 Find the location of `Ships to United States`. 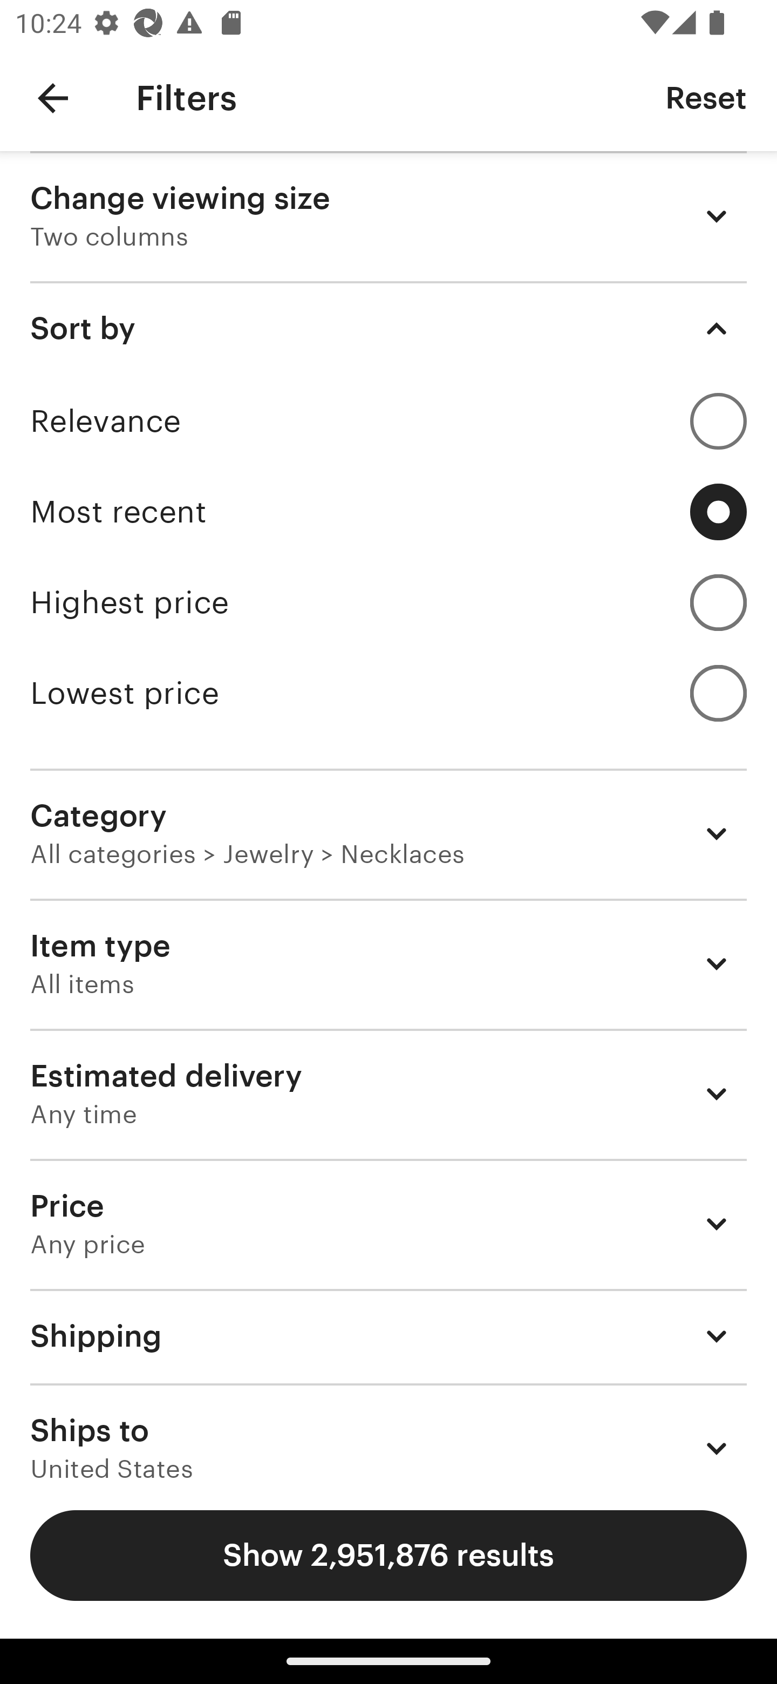

Ships to United States is located at coordinates (388, 1431).